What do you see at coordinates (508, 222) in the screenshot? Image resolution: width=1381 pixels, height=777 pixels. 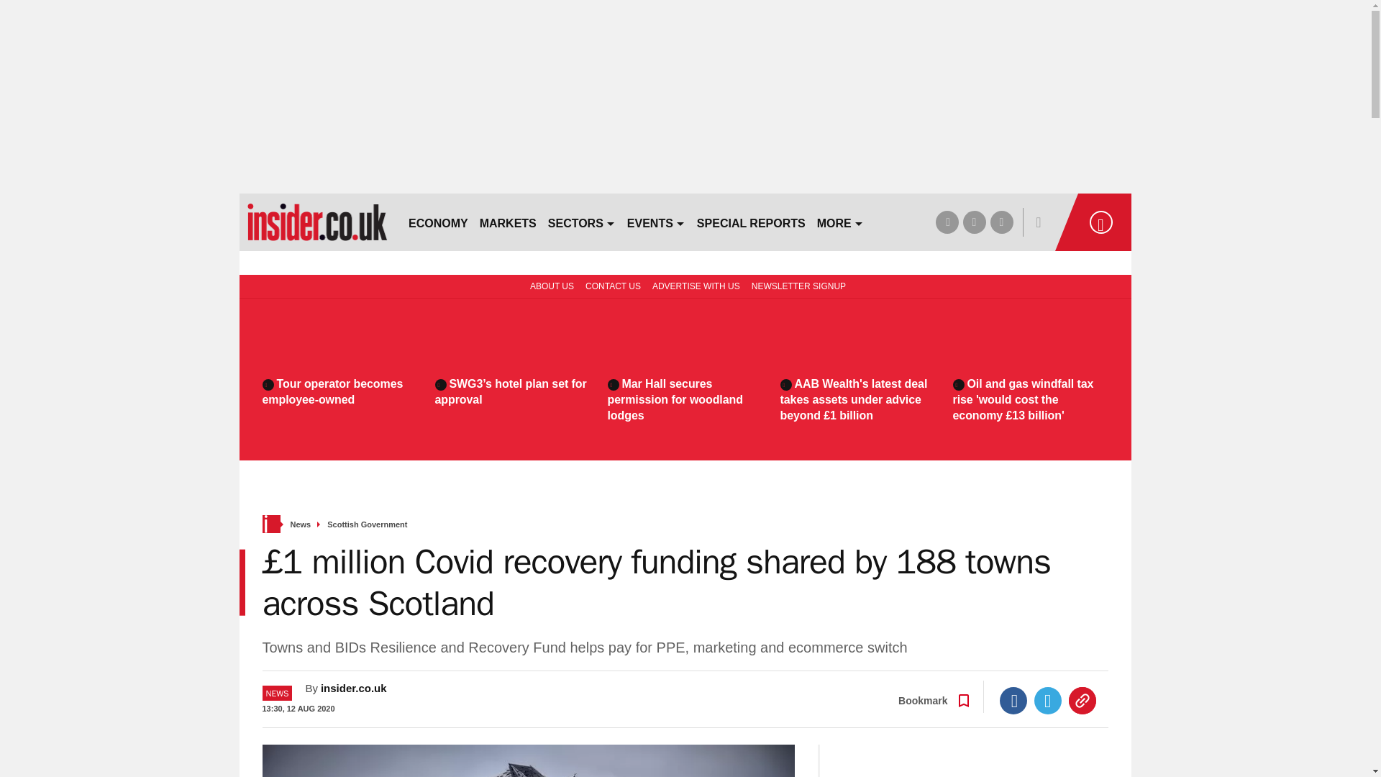 I see `MARKETS` at bounding box center [508, 222].